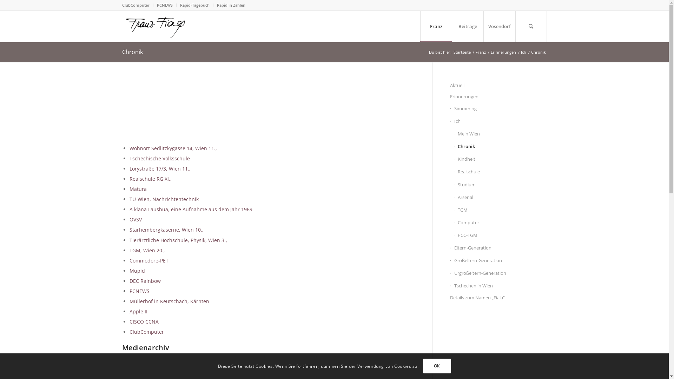 Image resolution: width=674 pixels, height=379 pixels. What do you see at coordinates (498, 97) in the screenshot?
I see `Erinnerungen` at bounding box center [498, 97].